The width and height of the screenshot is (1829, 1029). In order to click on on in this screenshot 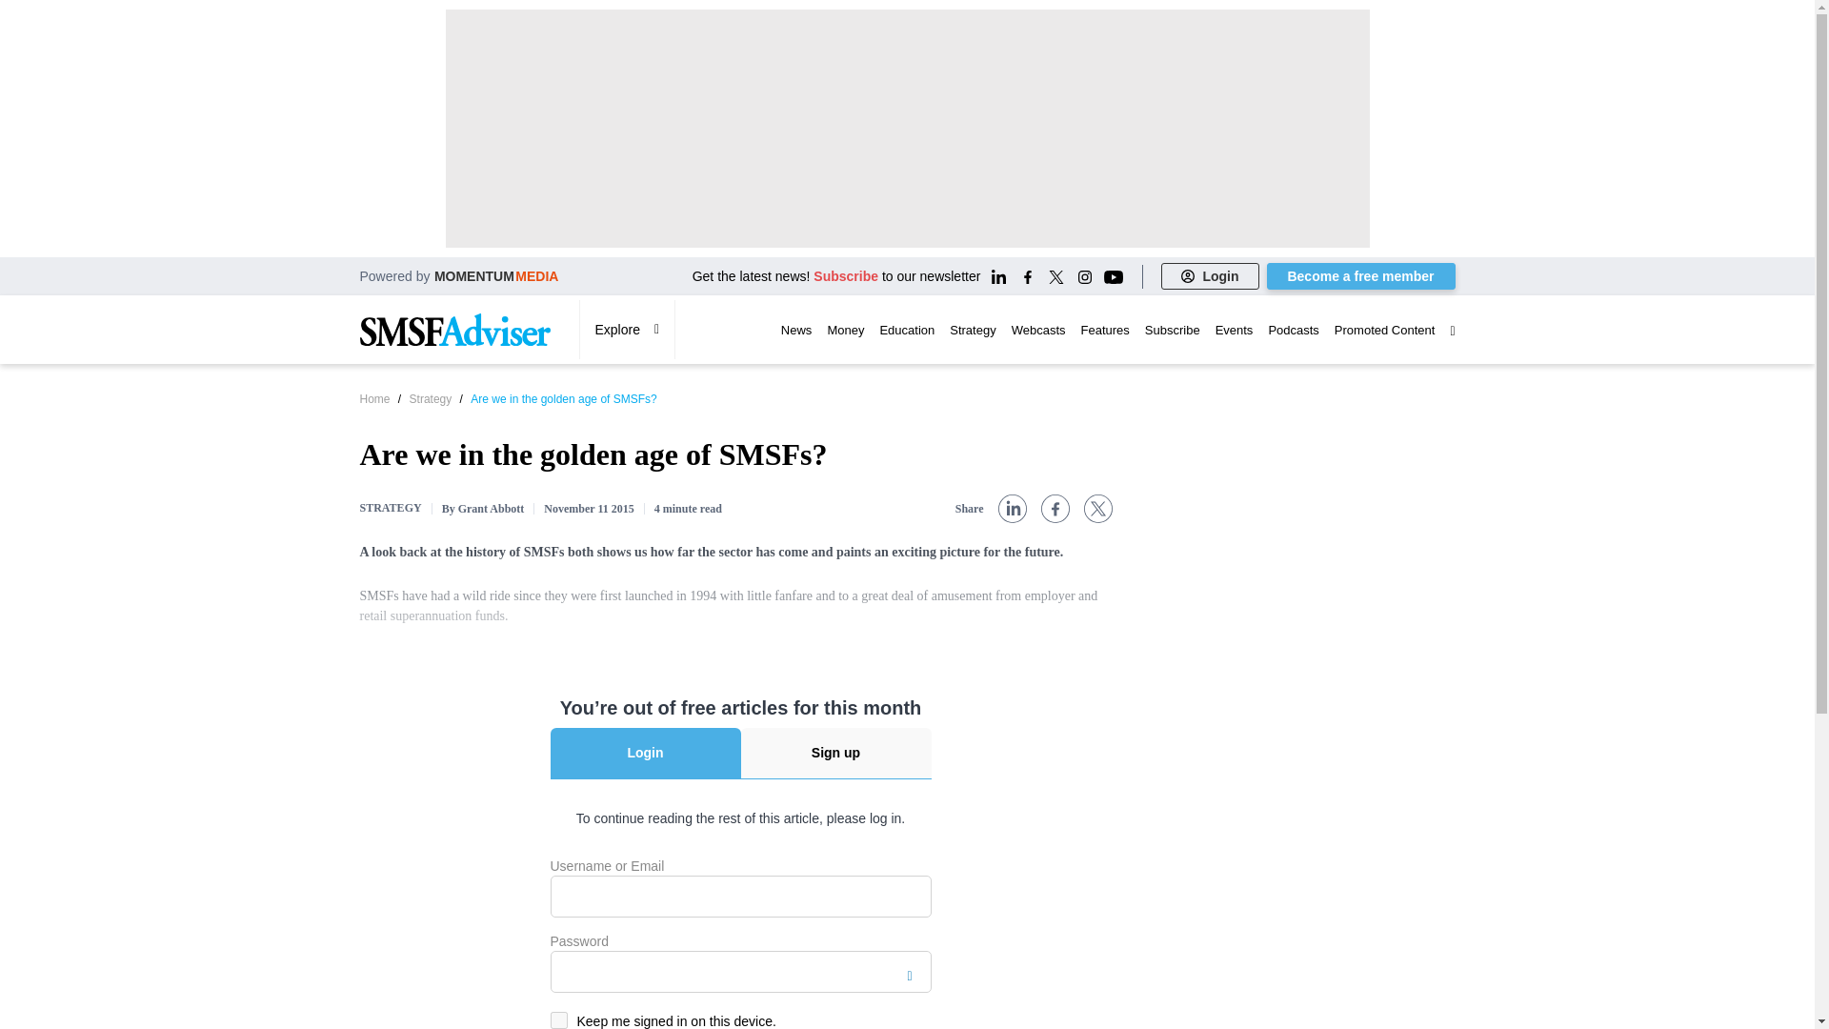, I will do `click(558, 1019)`.